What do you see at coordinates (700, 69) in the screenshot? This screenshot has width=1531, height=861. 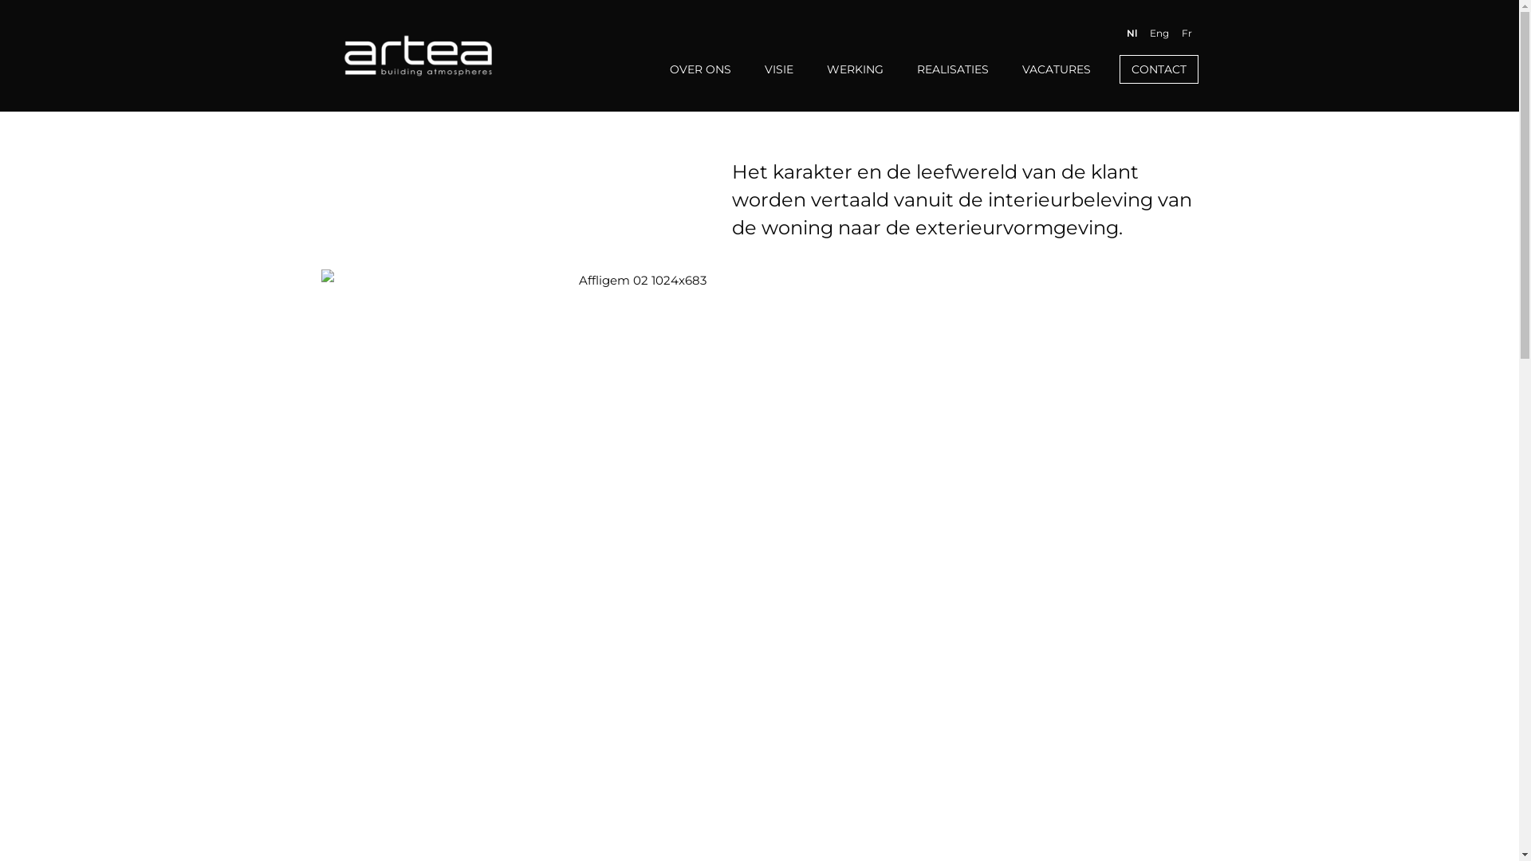 I see `OVER ONS` at bounding box center [700, 69].